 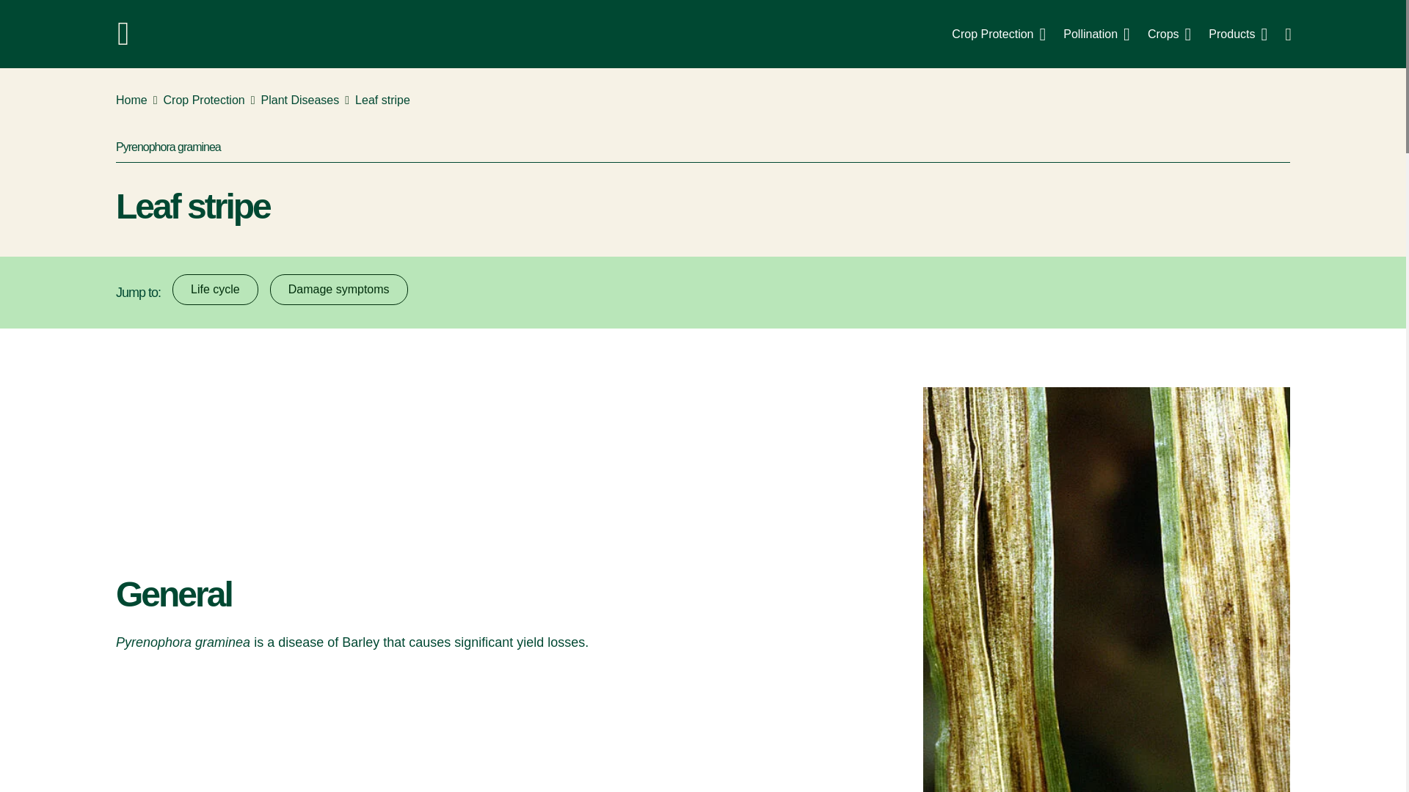 I want to click on Crop Protection, so click(x=998, y=34).